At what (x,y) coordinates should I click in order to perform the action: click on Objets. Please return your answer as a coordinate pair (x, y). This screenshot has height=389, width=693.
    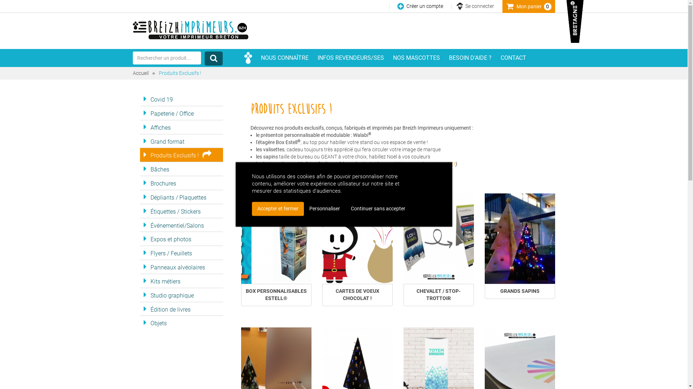
    Looking at the image, I should click on (182, 323).